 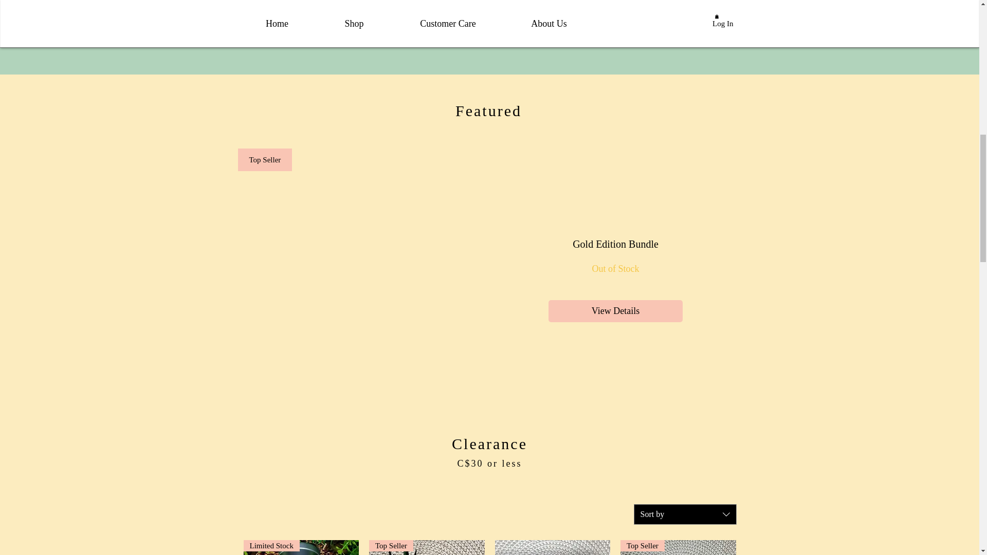 What do you see at coordinates (301, 547) in the screenshot?
I see `Limited Stock` at bounding box center [301, 547].